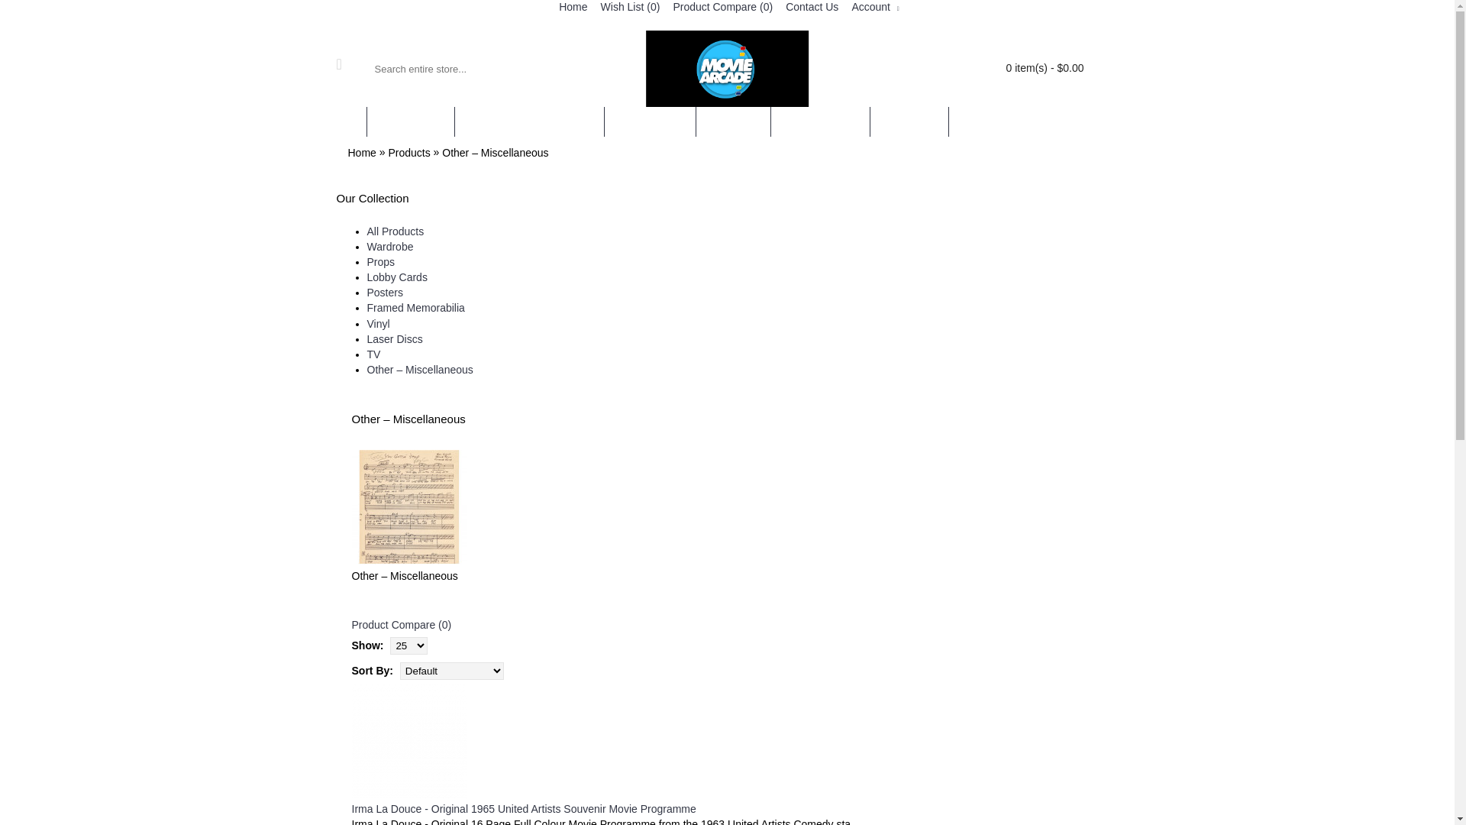 This screenshot has width=1466, height=825. I want to click on CONTACT, so click(909, 122).